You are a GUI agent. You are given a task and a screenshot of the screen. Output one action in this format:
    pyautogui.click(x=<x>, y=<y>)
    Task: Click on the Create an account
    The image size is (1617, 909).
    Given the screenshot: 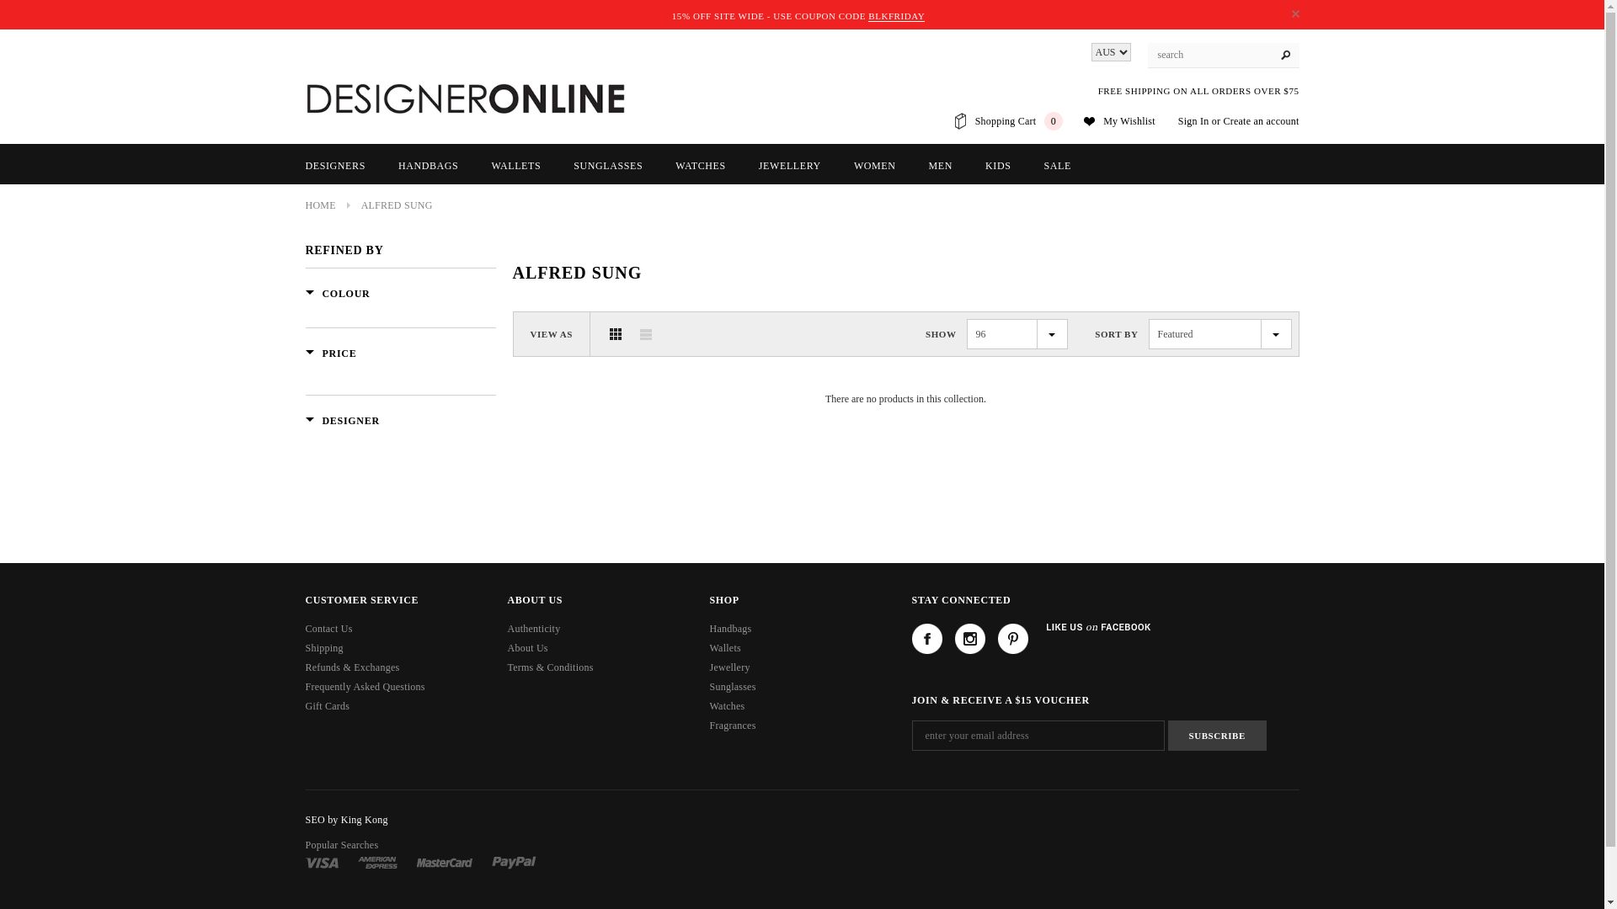 What is the action you would take?
    pyautogui.click(x=1261, y=121)
    